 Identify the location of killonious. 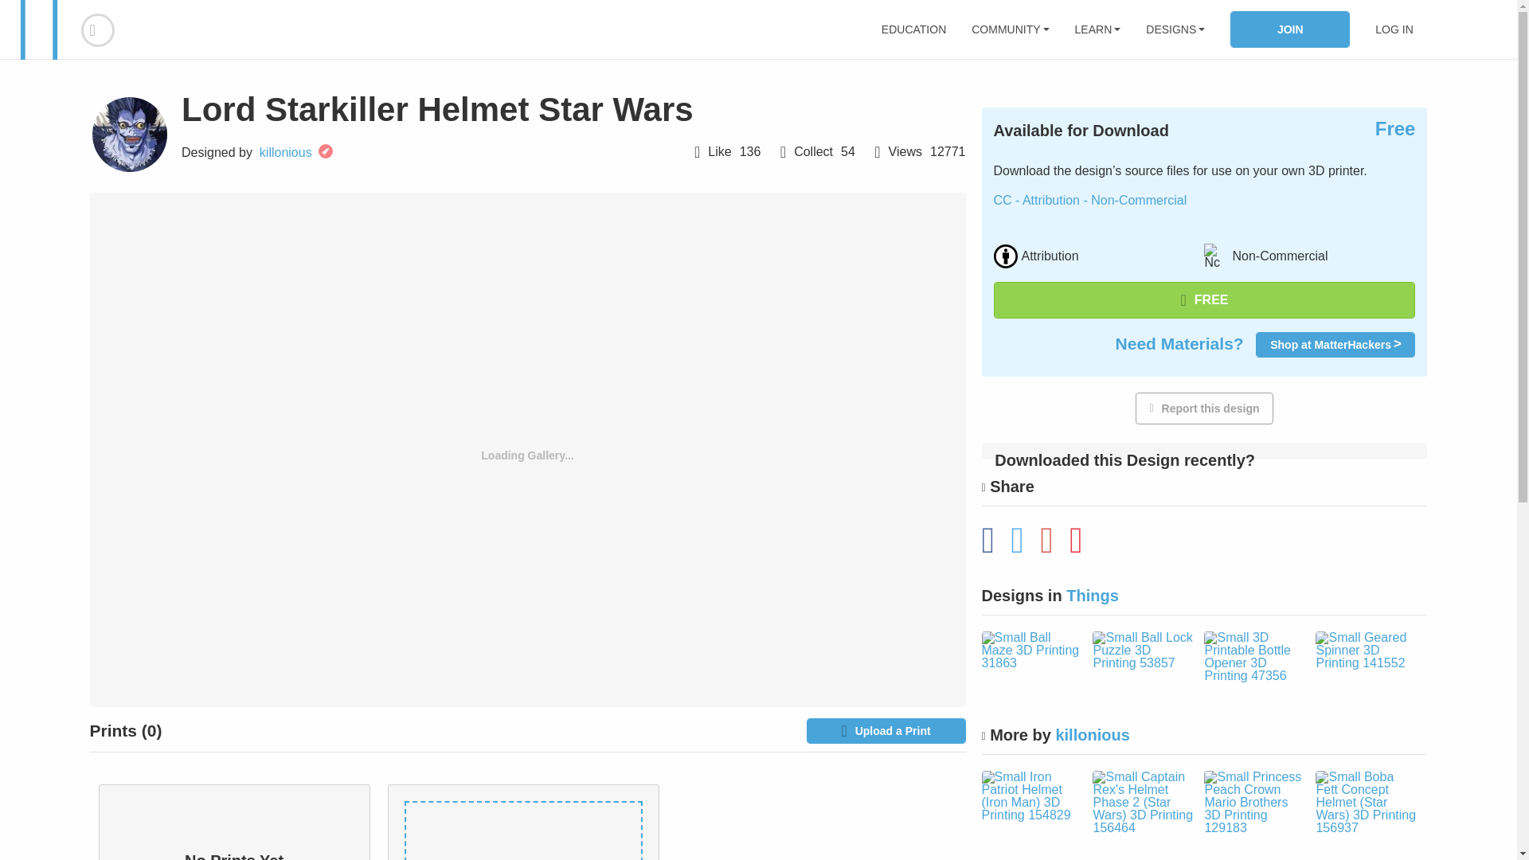
(285, 152).